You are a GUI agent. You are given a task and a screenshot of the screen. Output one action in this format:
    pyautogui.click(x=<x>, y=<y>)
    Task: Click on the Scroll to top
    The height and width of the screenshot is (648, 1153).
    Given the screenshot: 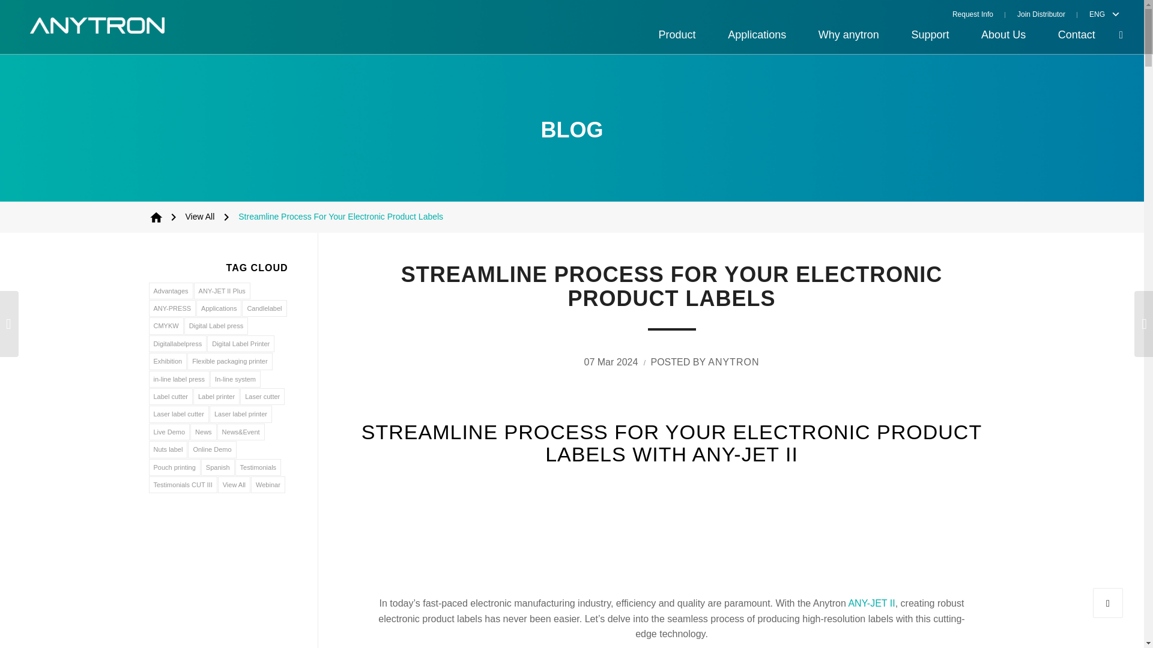 What is the action you would take?
    pyautogui.click(x=1108, y=602)
    